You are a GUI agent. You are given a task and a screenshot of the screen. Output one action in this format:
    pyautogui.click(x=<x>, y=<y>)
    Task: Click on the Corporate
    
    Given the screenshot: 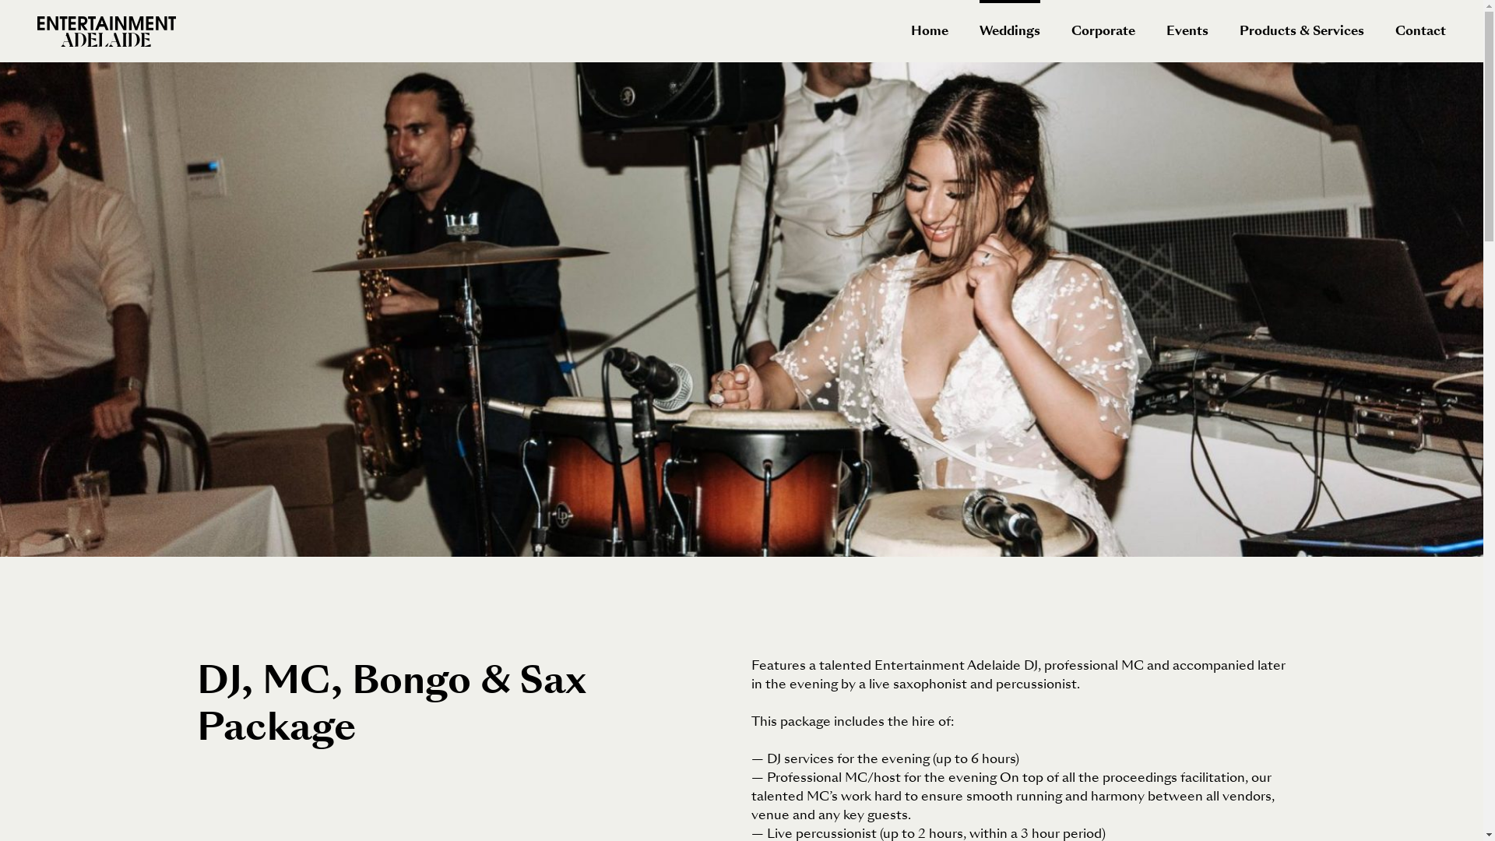 What is the action you would take?
    pyautogui.click(x=1103, y=31)
    